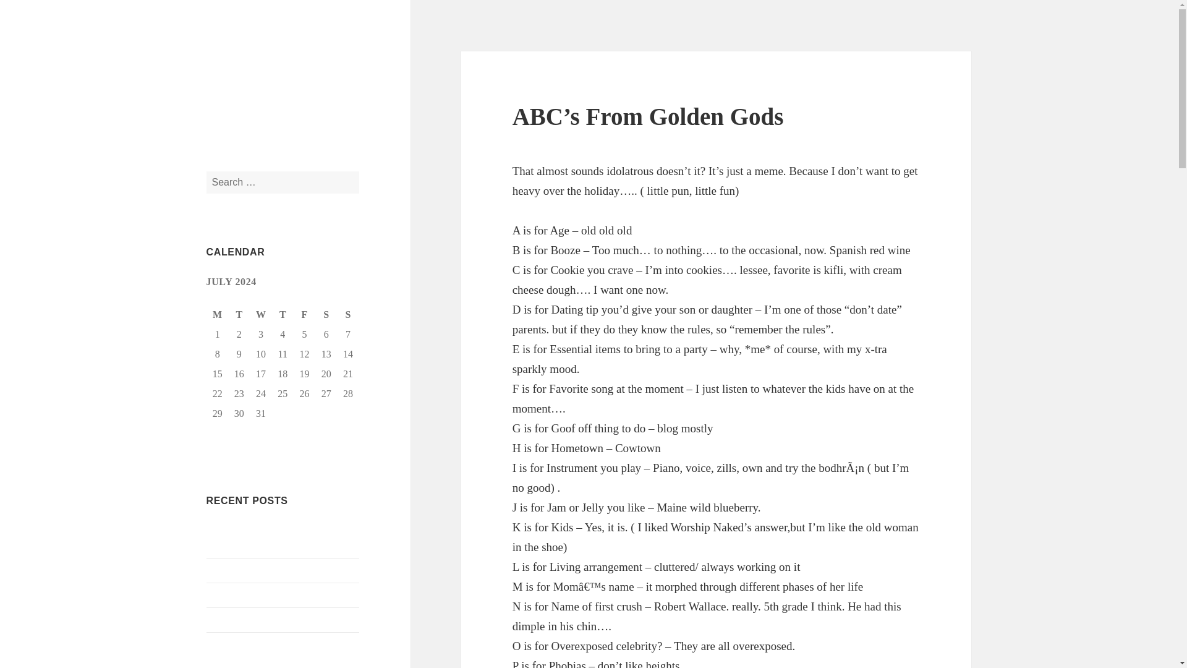 The image size is (1187, 668). I want to click on Blog Sleep, Let Sleeping Dogs Lie, so click(275, 569).